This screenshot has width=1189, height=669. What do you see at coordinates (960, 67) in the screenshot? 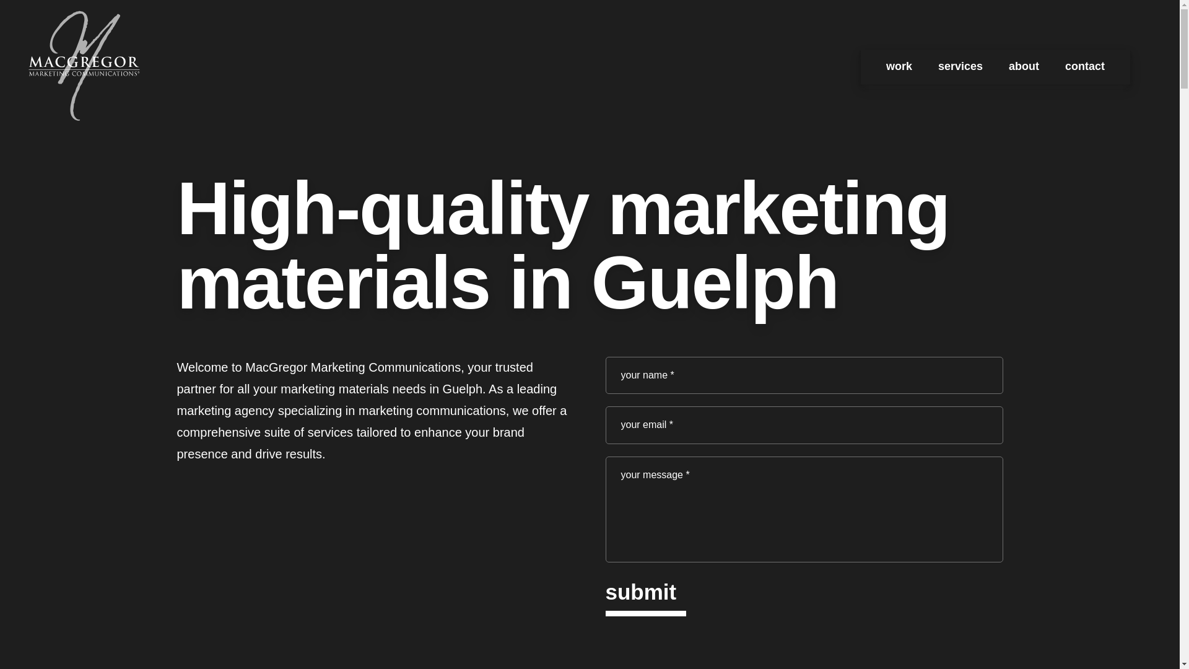
I see `services` at bounding box center [960, 67].